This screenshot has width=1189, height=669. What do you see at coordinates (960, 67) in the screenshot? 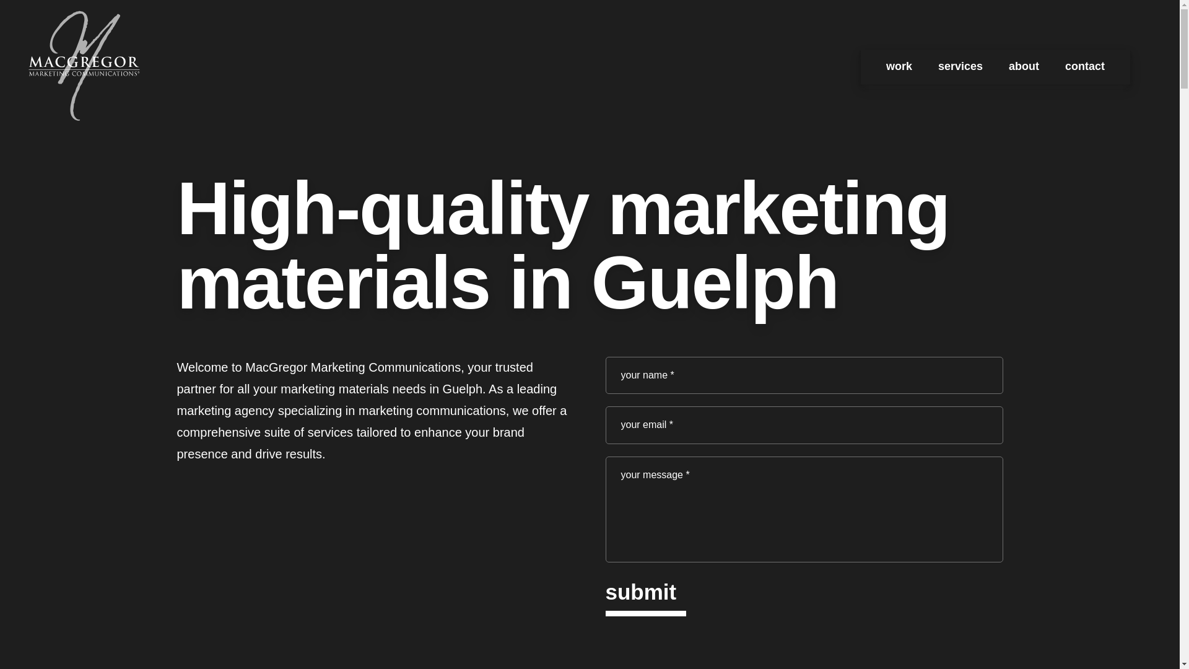
I see `services` at bounding box center [960, 67].